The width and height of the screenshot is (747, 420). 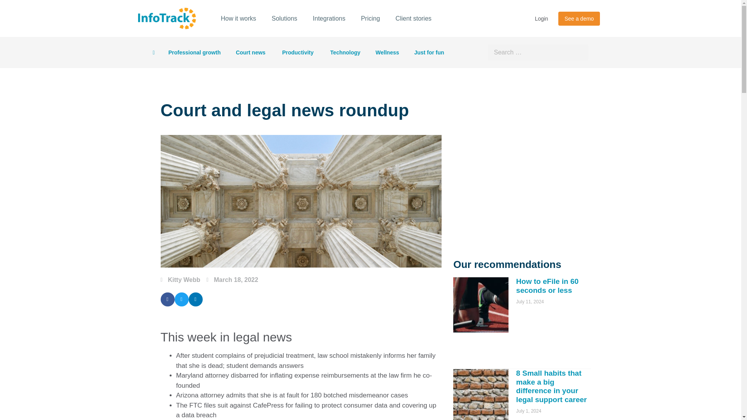 What do you see at coordinates (329, 19) in the screenshot?
I see `Integrations` at bounding box center [329, 19].